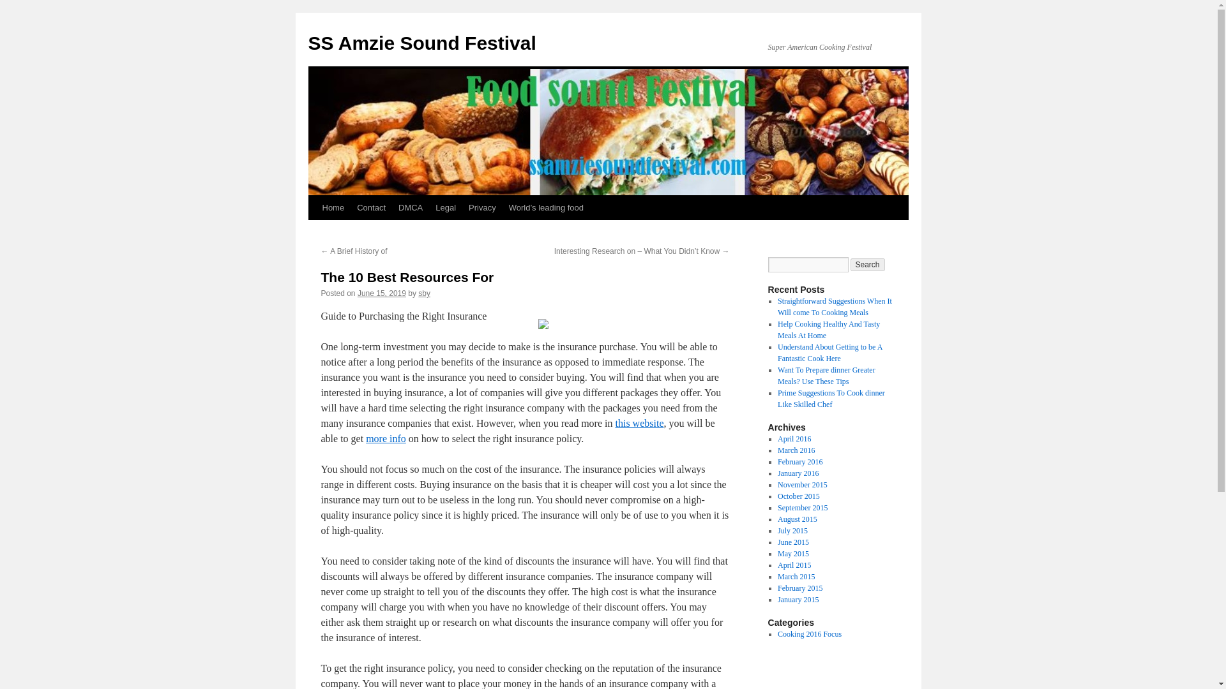 This screenshot has width=1226, height=689. What do you see at coordinates (802, 508) in the screenshot?
I see `September 2015` at bounding box center [802, 508].